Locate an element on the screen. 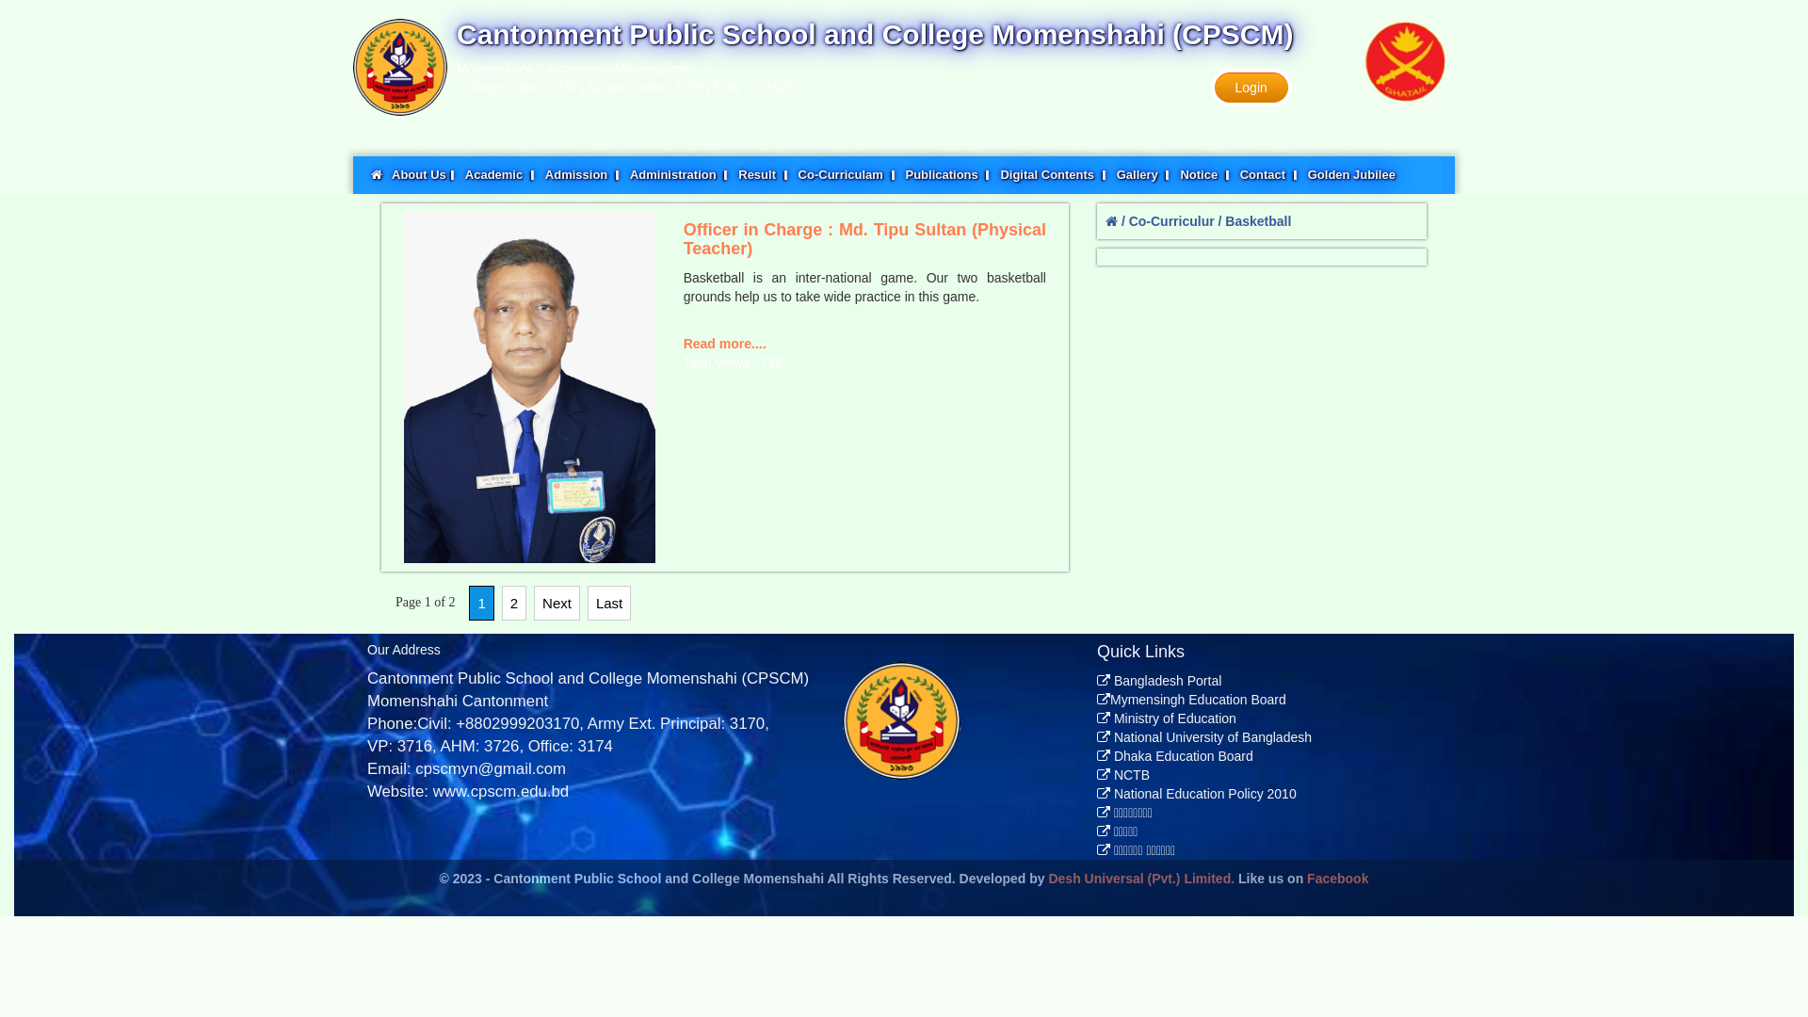 The image size is (1808, 1017). Admission is located at coordinates (583, 175).